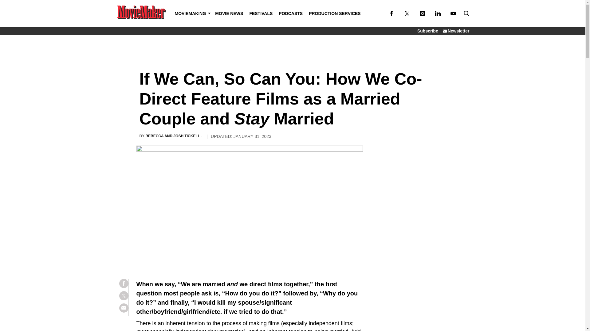 The image size is (590, 331). What do you see at coordinates (428, 31) in the screenshot?
I see `Subscribe` at bounding box center [428, 31].